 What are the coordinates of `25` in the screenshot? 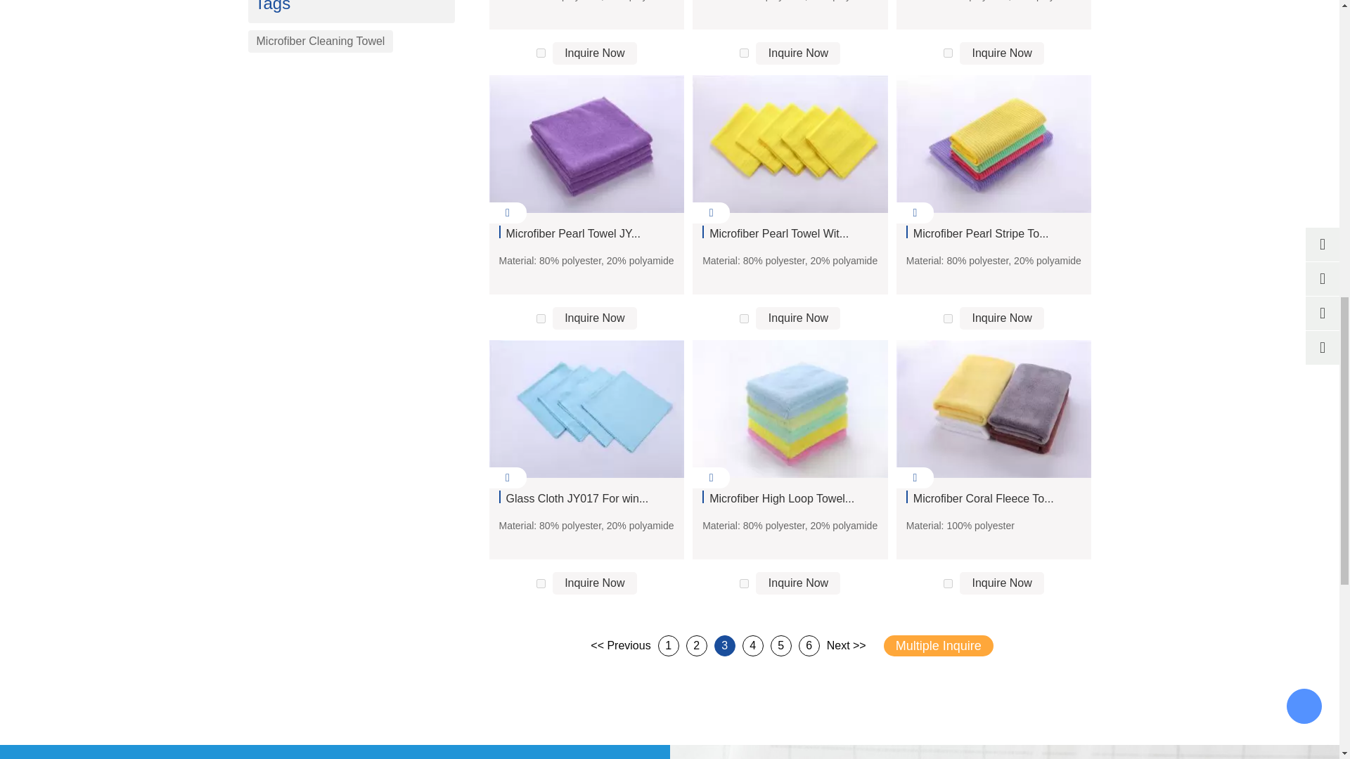 It's located at (948, 319).